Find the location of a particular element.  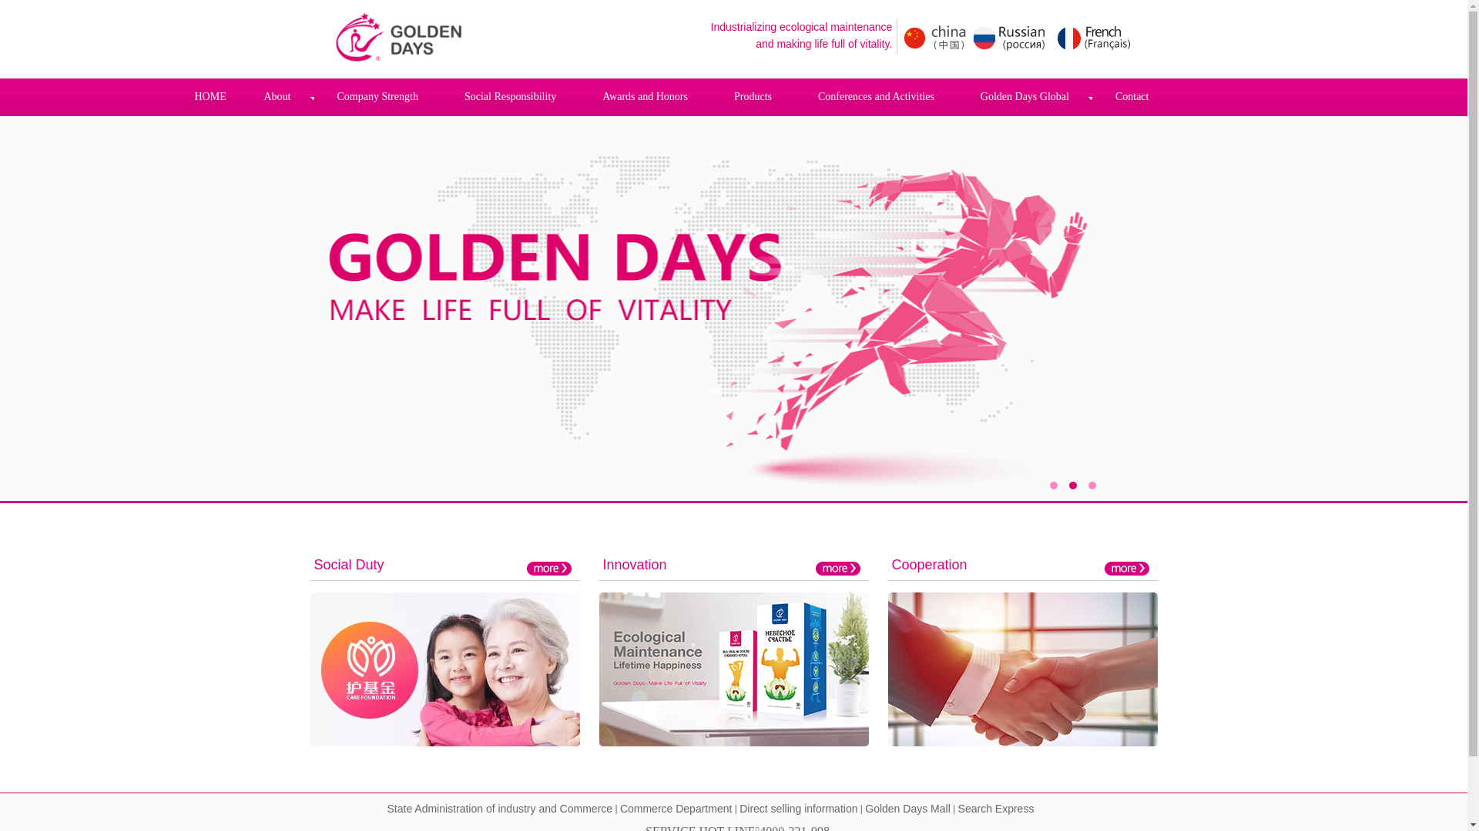

Cooperation is located at coordinates (930, 565).